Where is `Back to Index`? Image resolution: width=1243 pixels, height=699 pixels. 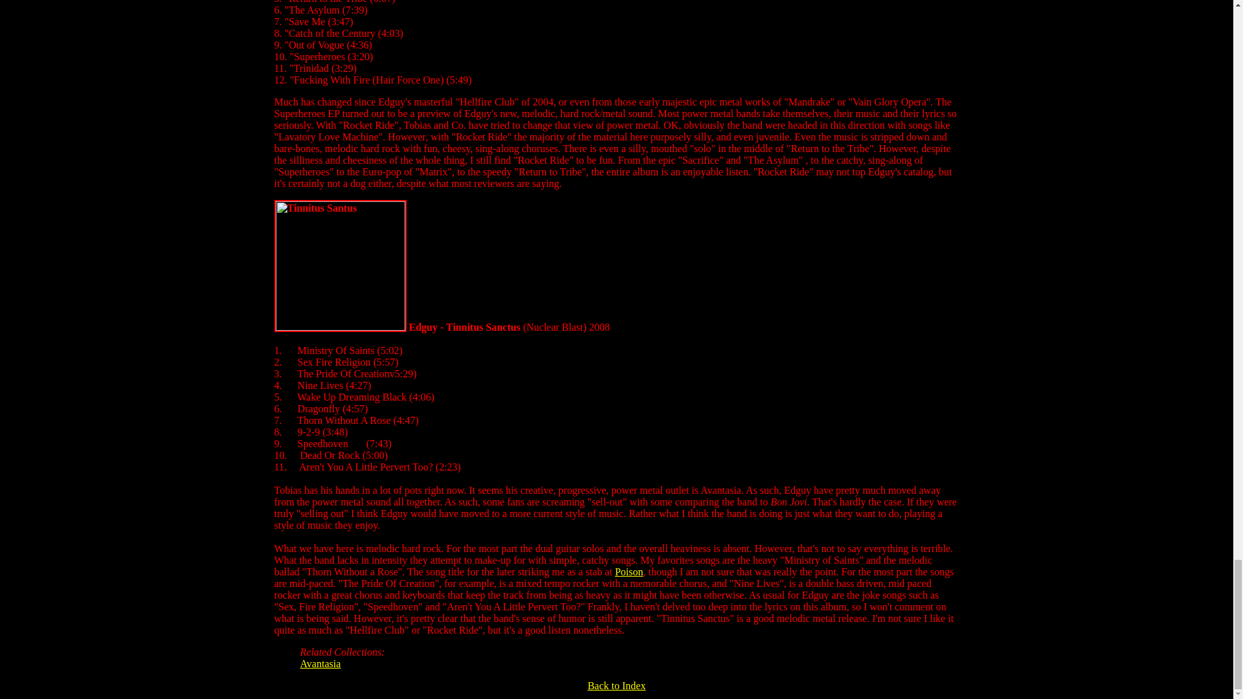 Back to Index is located at coordinates (617, 685).